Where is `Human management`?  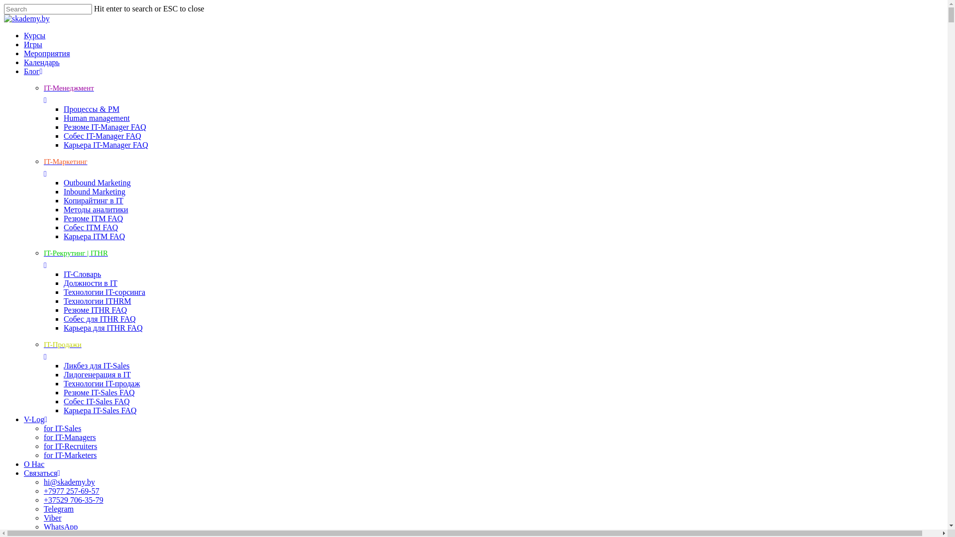
Human management is located at coordinates (96, 118).